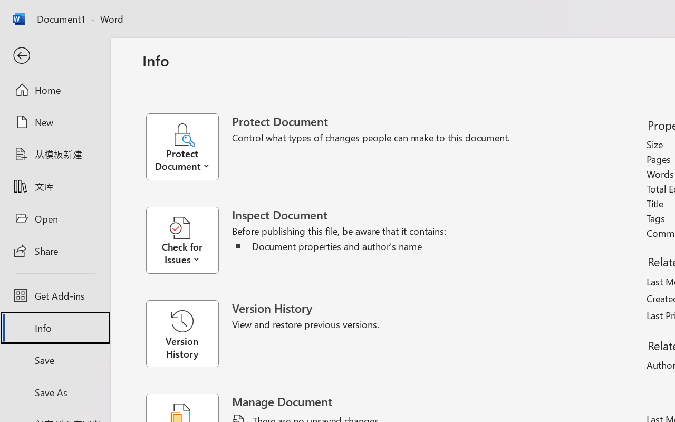 This screenshot has height=422, width=675. What do you see at coordinates (55, 295) in the screenshot?
I see `Get Add-ins` at bounding box center [55, 295].